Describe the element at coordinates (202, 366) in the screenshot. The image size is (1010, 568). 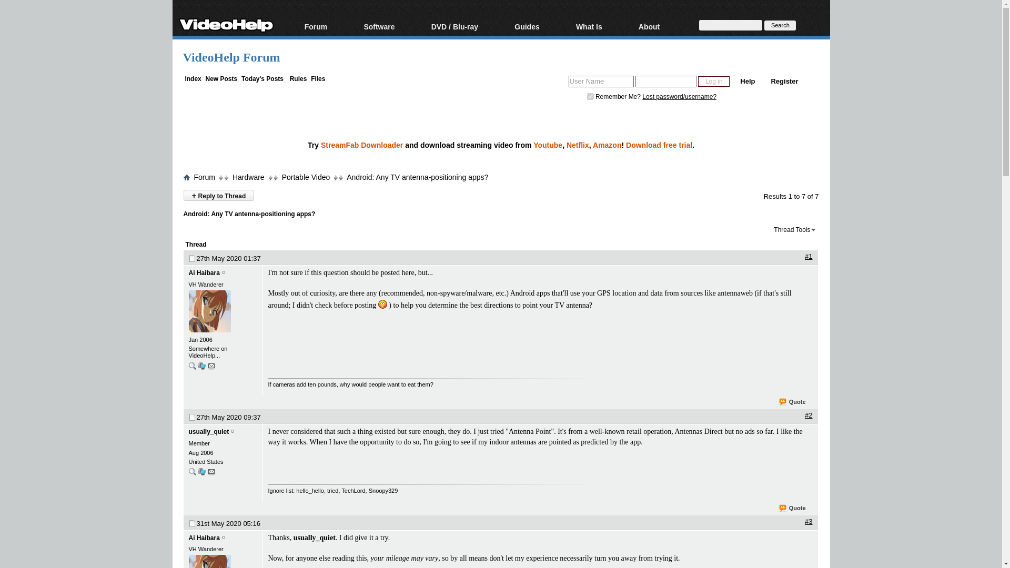
I see `Computer details: Windows 10 x64` at that location.